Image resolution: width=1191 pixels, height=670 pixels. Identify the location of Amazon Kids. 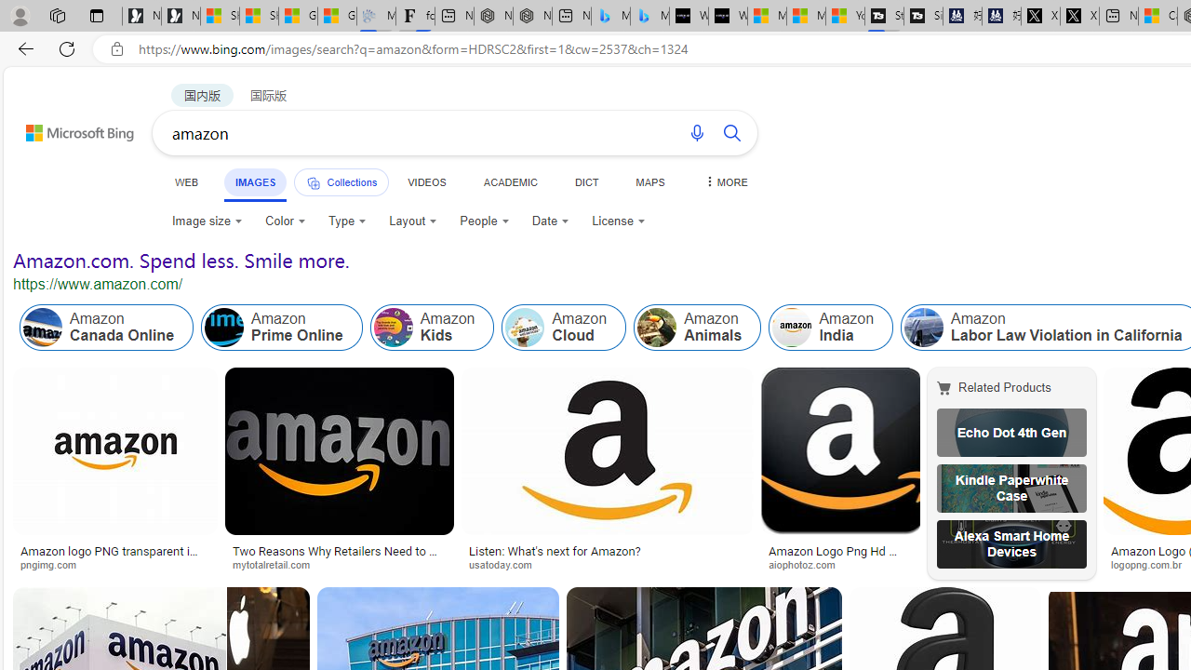
(393, 328).